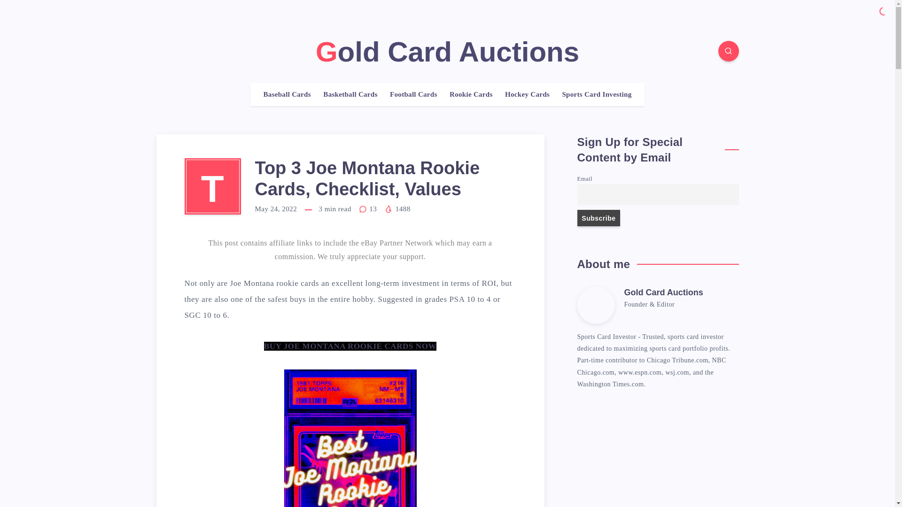 Image resolution: width=902 pixels, height=507 pixels. Describe the element at coordinates (350, 94) in the screenshot. I see `Basketball Cards` at that location.